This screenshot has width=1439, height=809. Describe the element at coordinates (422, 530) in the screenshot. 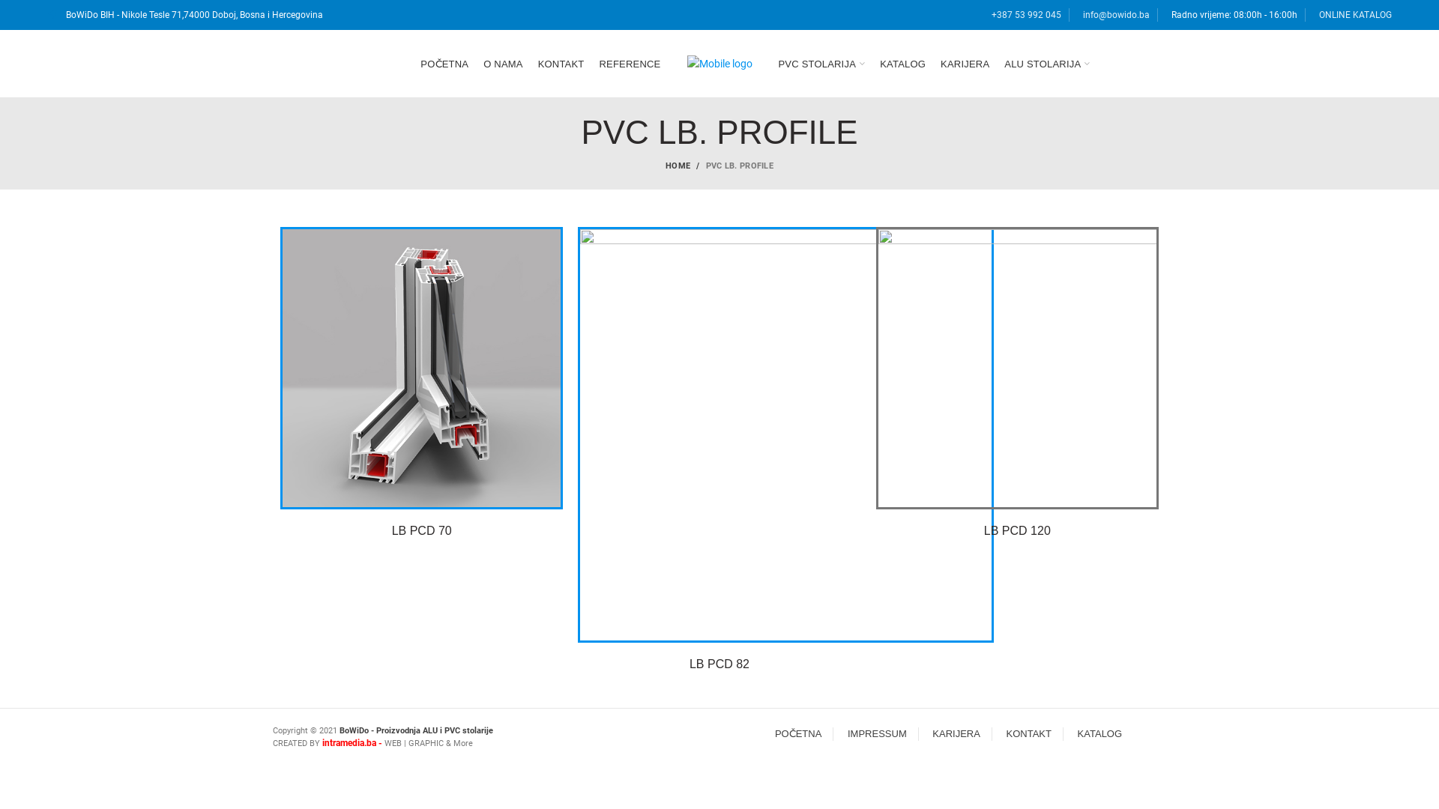

I see `LB PCD 70` at that location.